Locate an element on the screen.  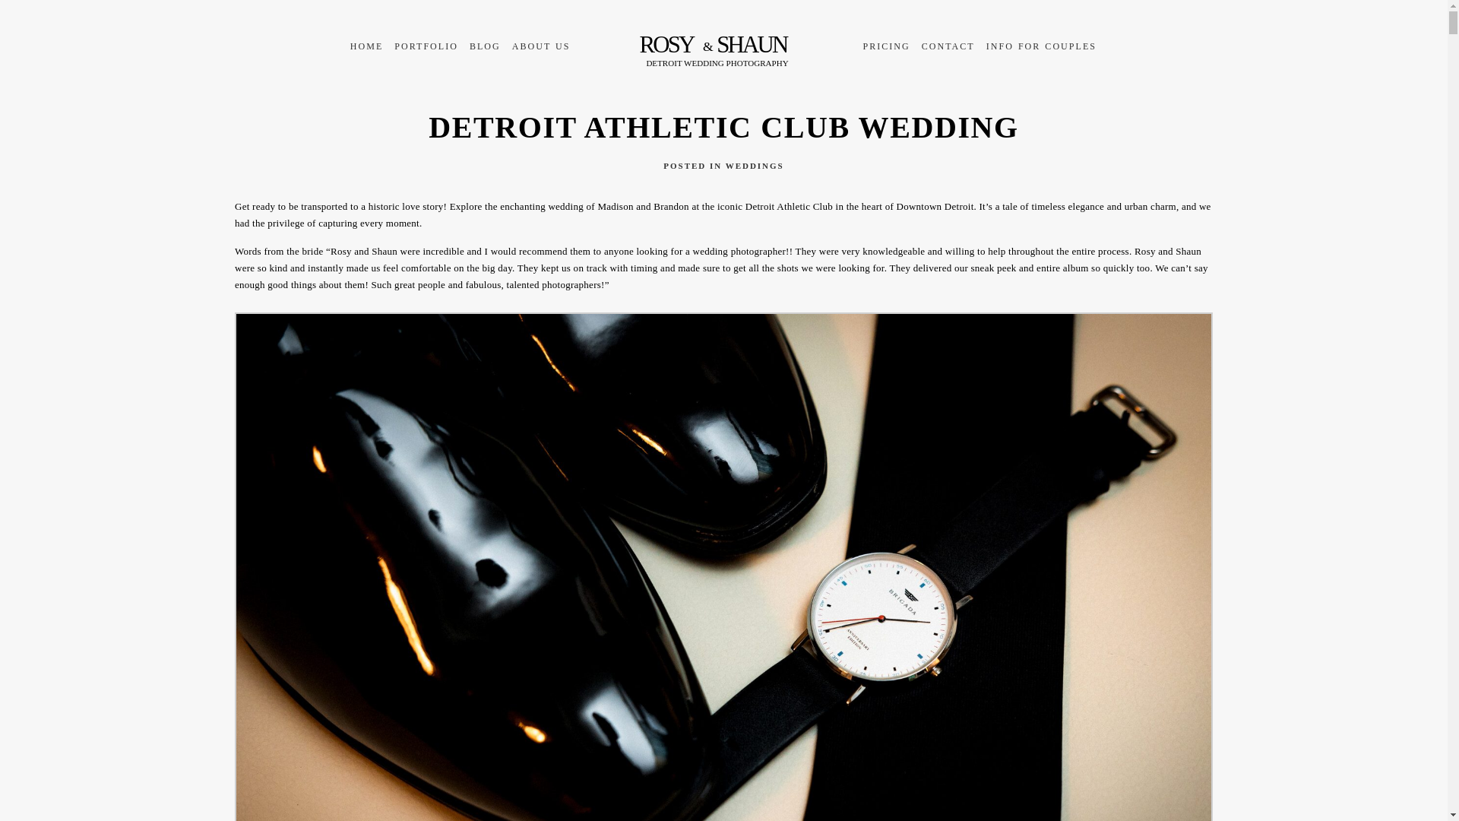
CONTACT is located at coordinates (948, 46).